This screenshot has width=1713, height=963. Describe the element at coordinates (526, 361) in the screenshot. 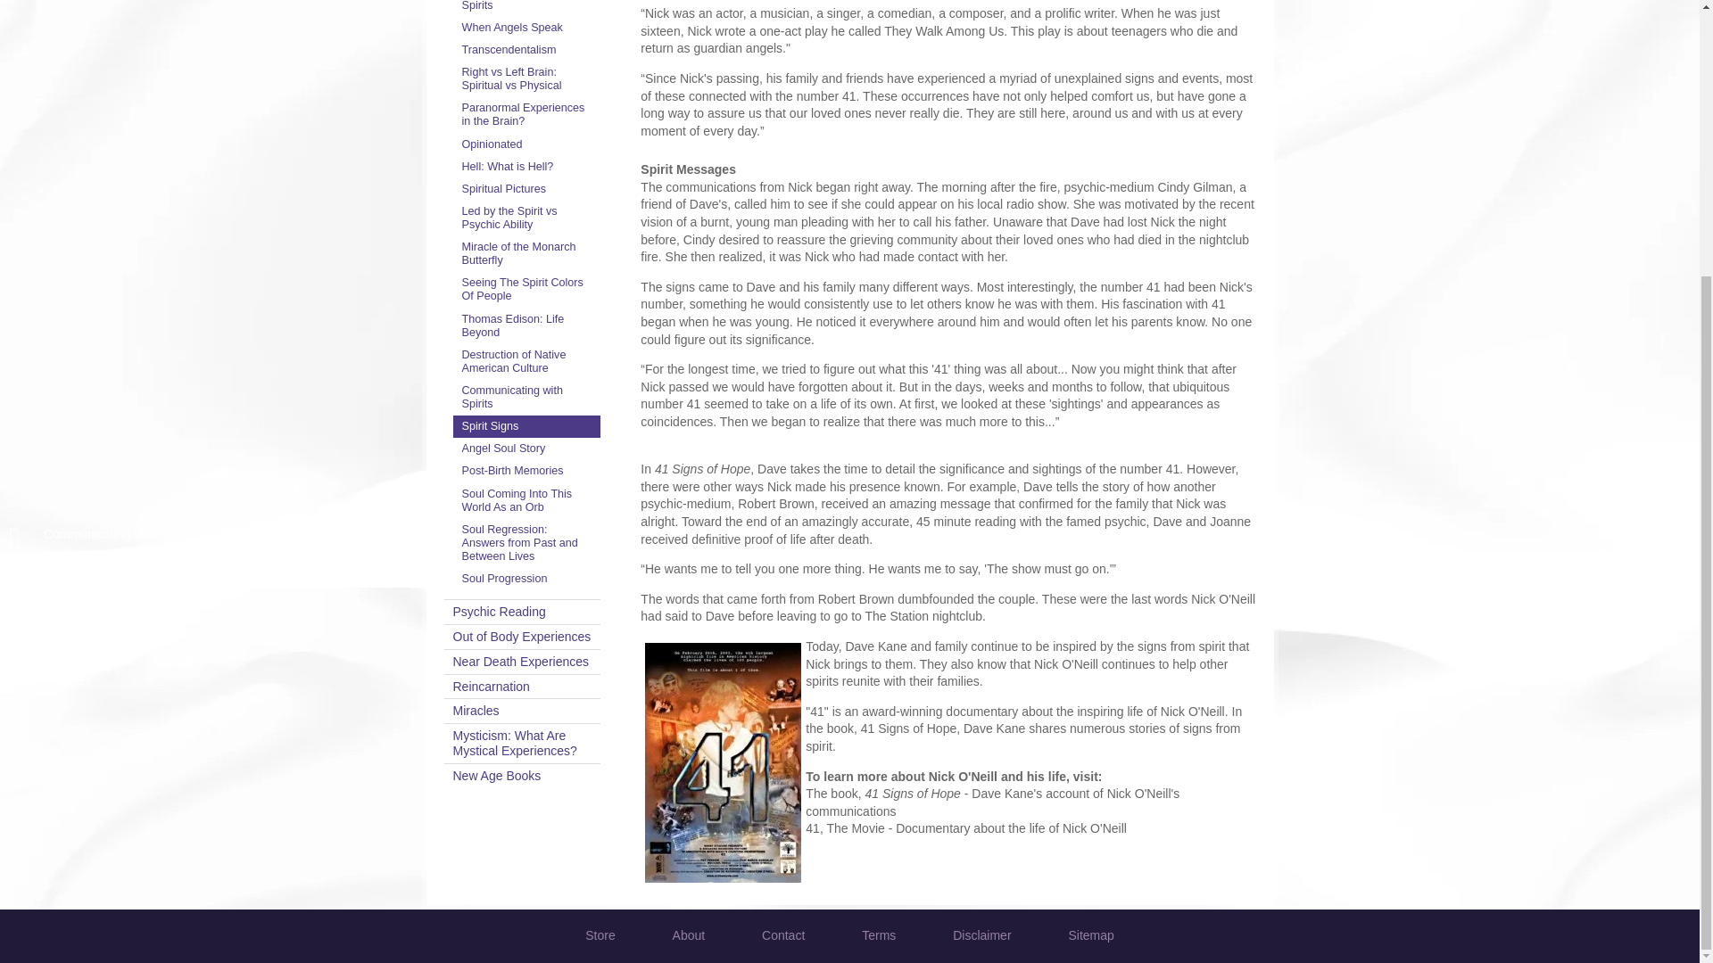

I see `Destruction of Native American Culture` at that location.